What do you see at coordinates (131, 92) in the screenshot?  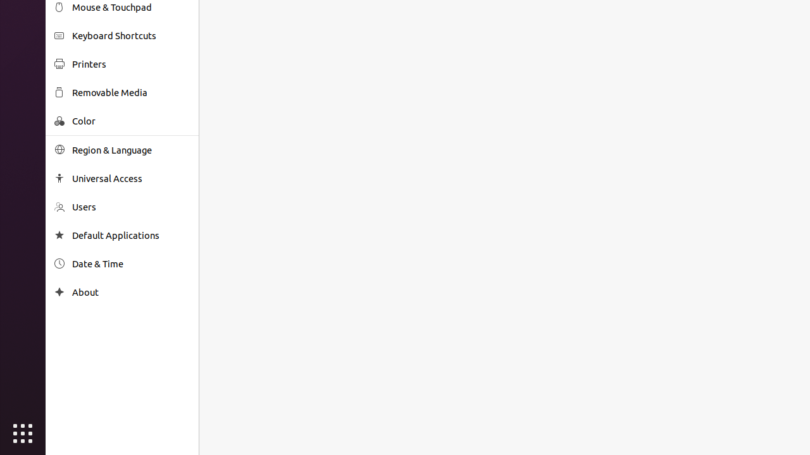 I see `Removable Media` at bounding box center [131, 92].